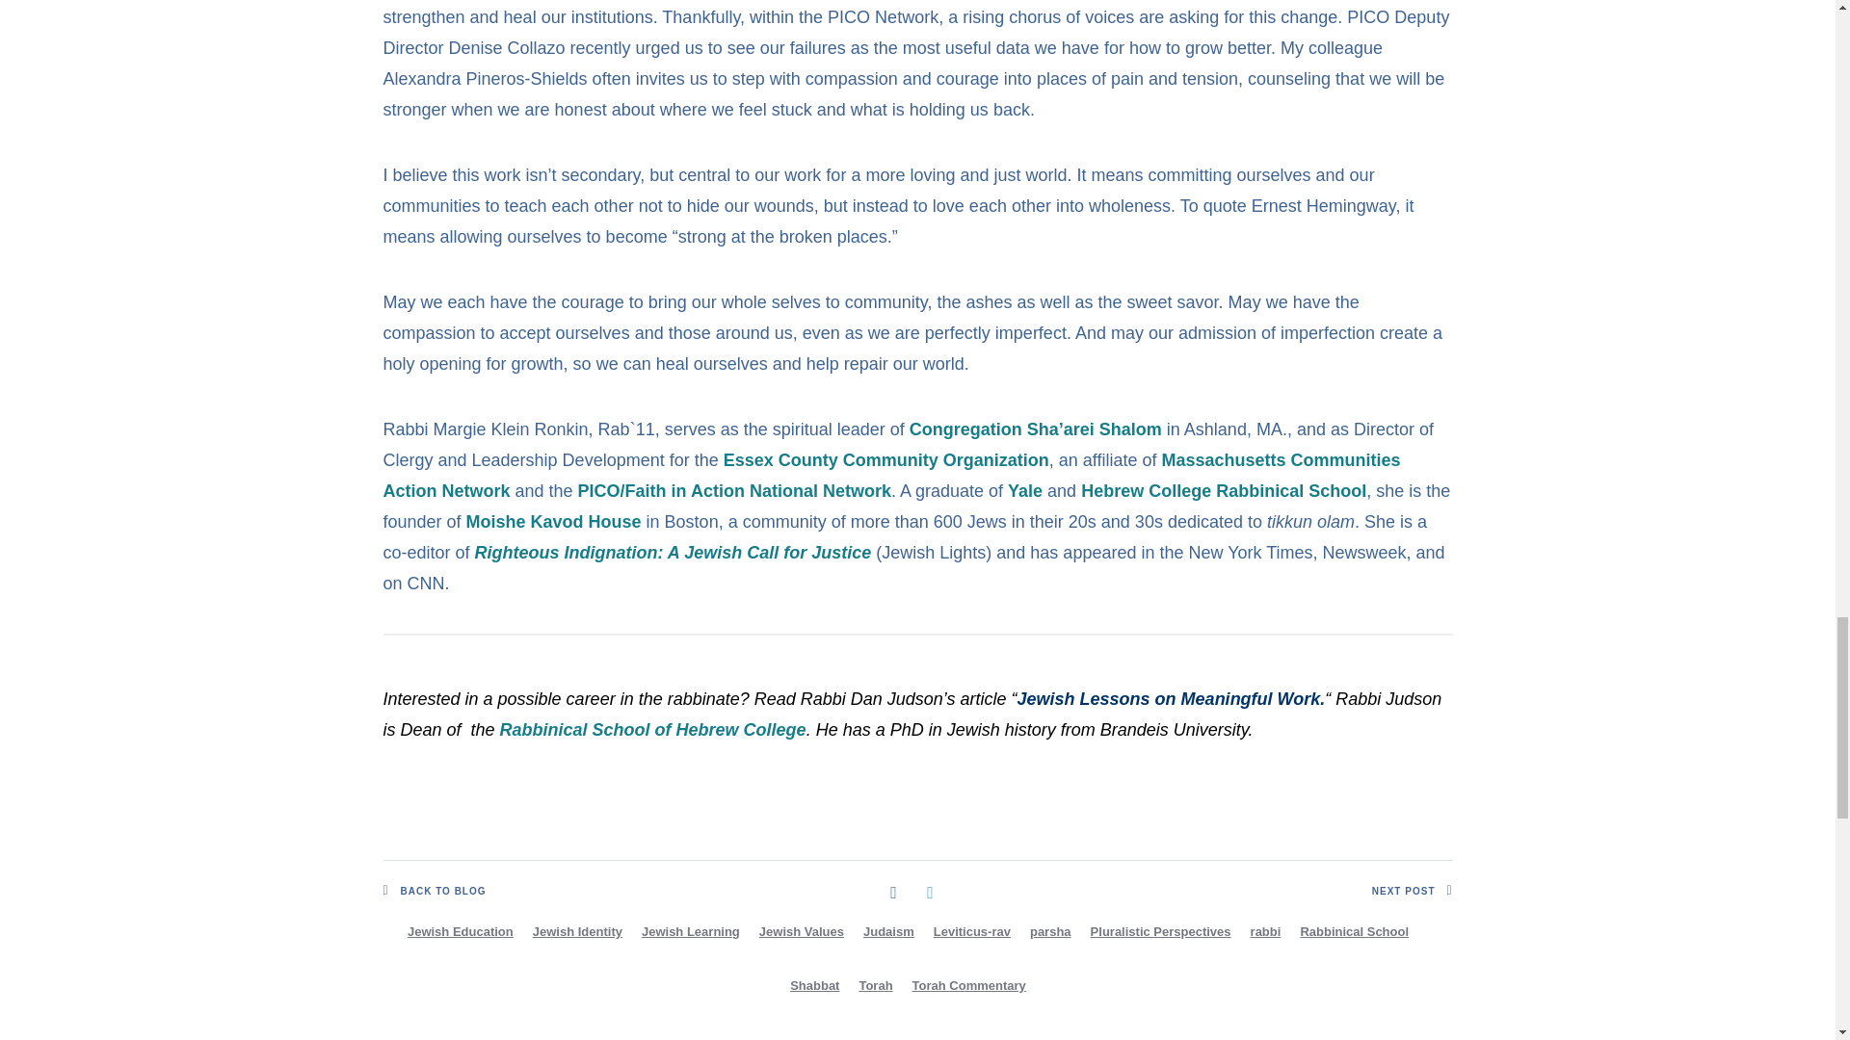 The image size is (1850, 1040). What do you see at coordinates (461, 932) in the screenshot?
I see `Jewish Education` at bounding box center [461, 932].